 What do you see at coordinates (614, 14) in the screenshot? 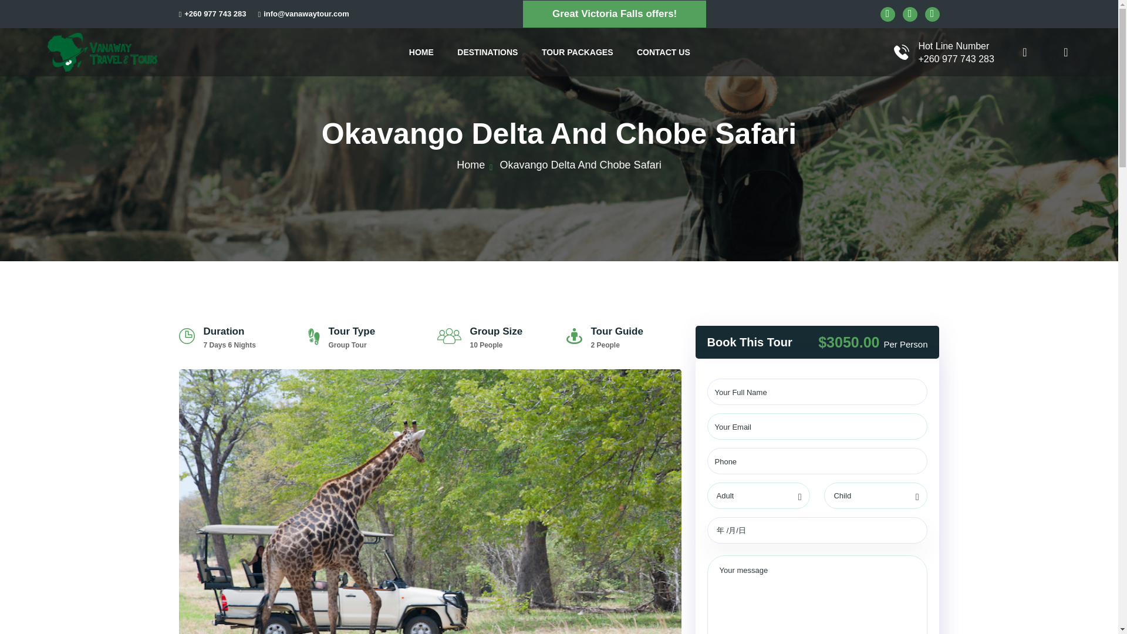
I see `Great Victoria Falls offers!` at bounding box center [614, 14].